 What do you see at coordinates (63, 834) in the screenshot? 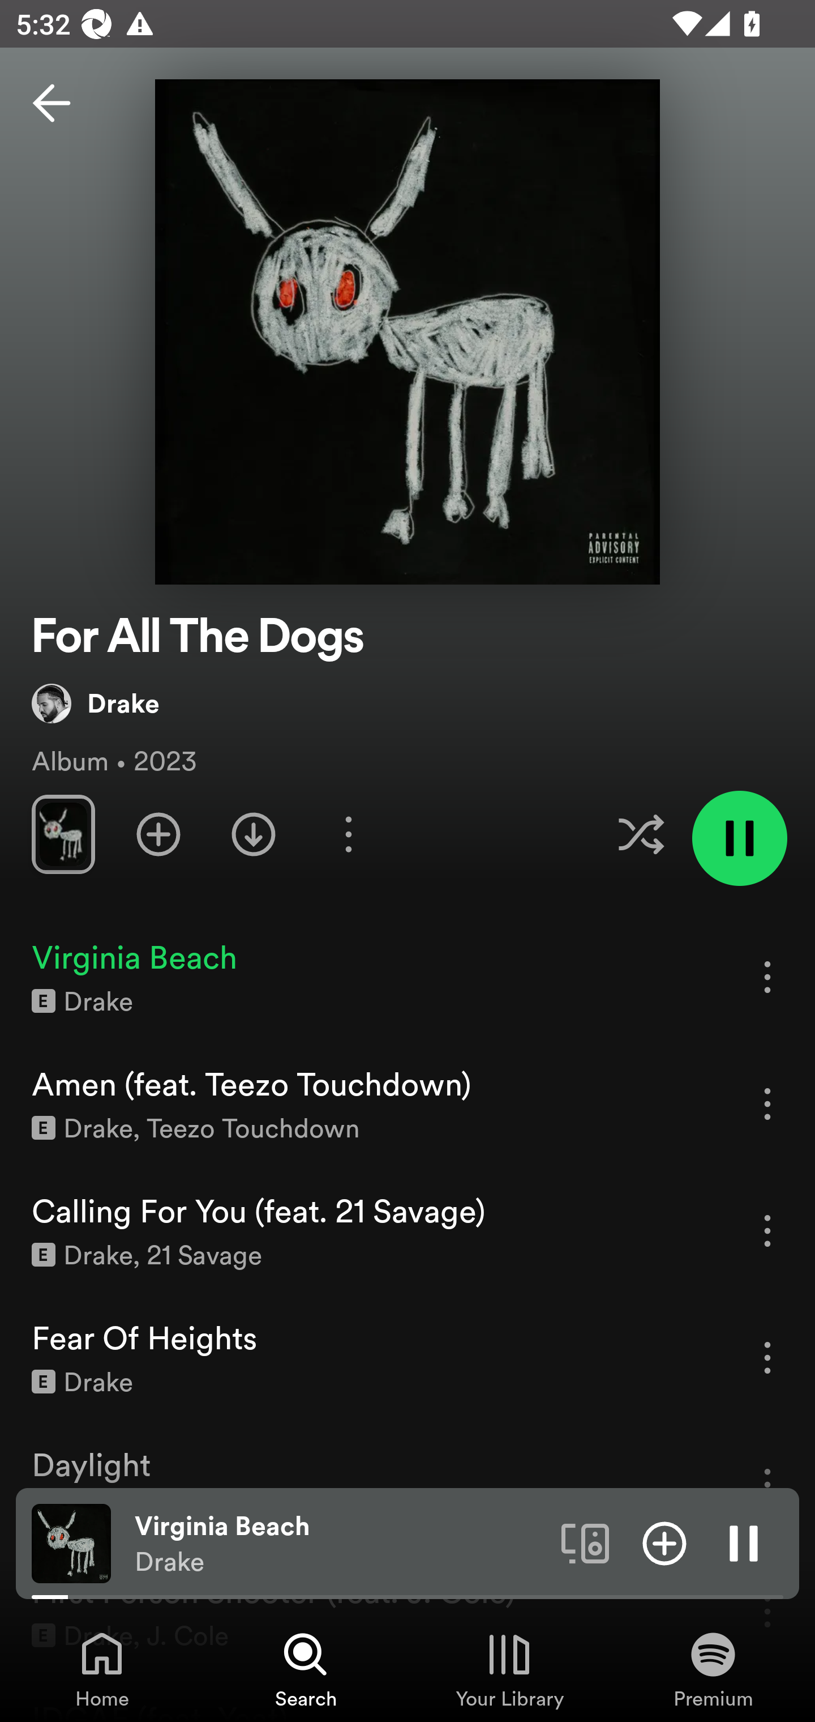
I see `Swipe through previews of tracks from this album.` at bounding box center [63, 834].